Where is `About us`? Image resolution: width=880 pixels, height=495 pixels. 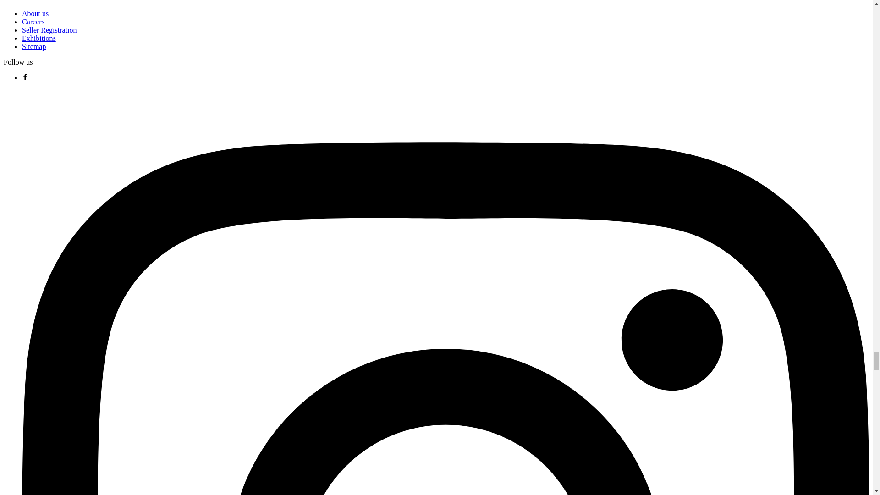 About us is located at coordinates (35, 13).